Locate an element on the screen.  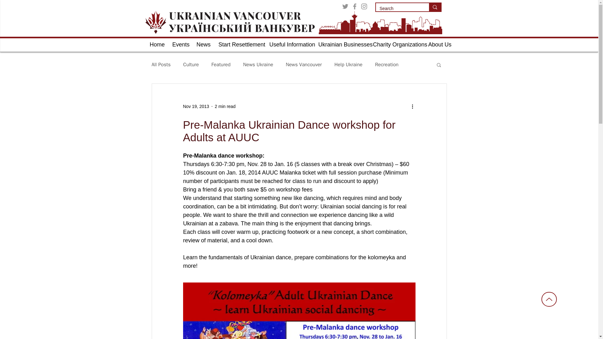
Featured is located at coordinates (221, 65).